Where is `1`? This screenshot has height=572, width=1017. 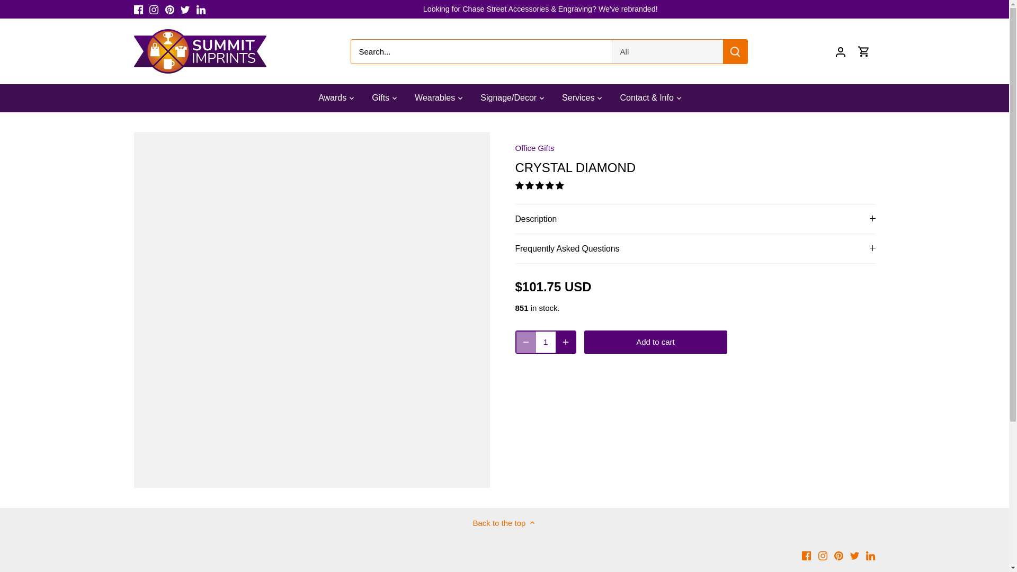 1 is located at coordinates (546, 342).